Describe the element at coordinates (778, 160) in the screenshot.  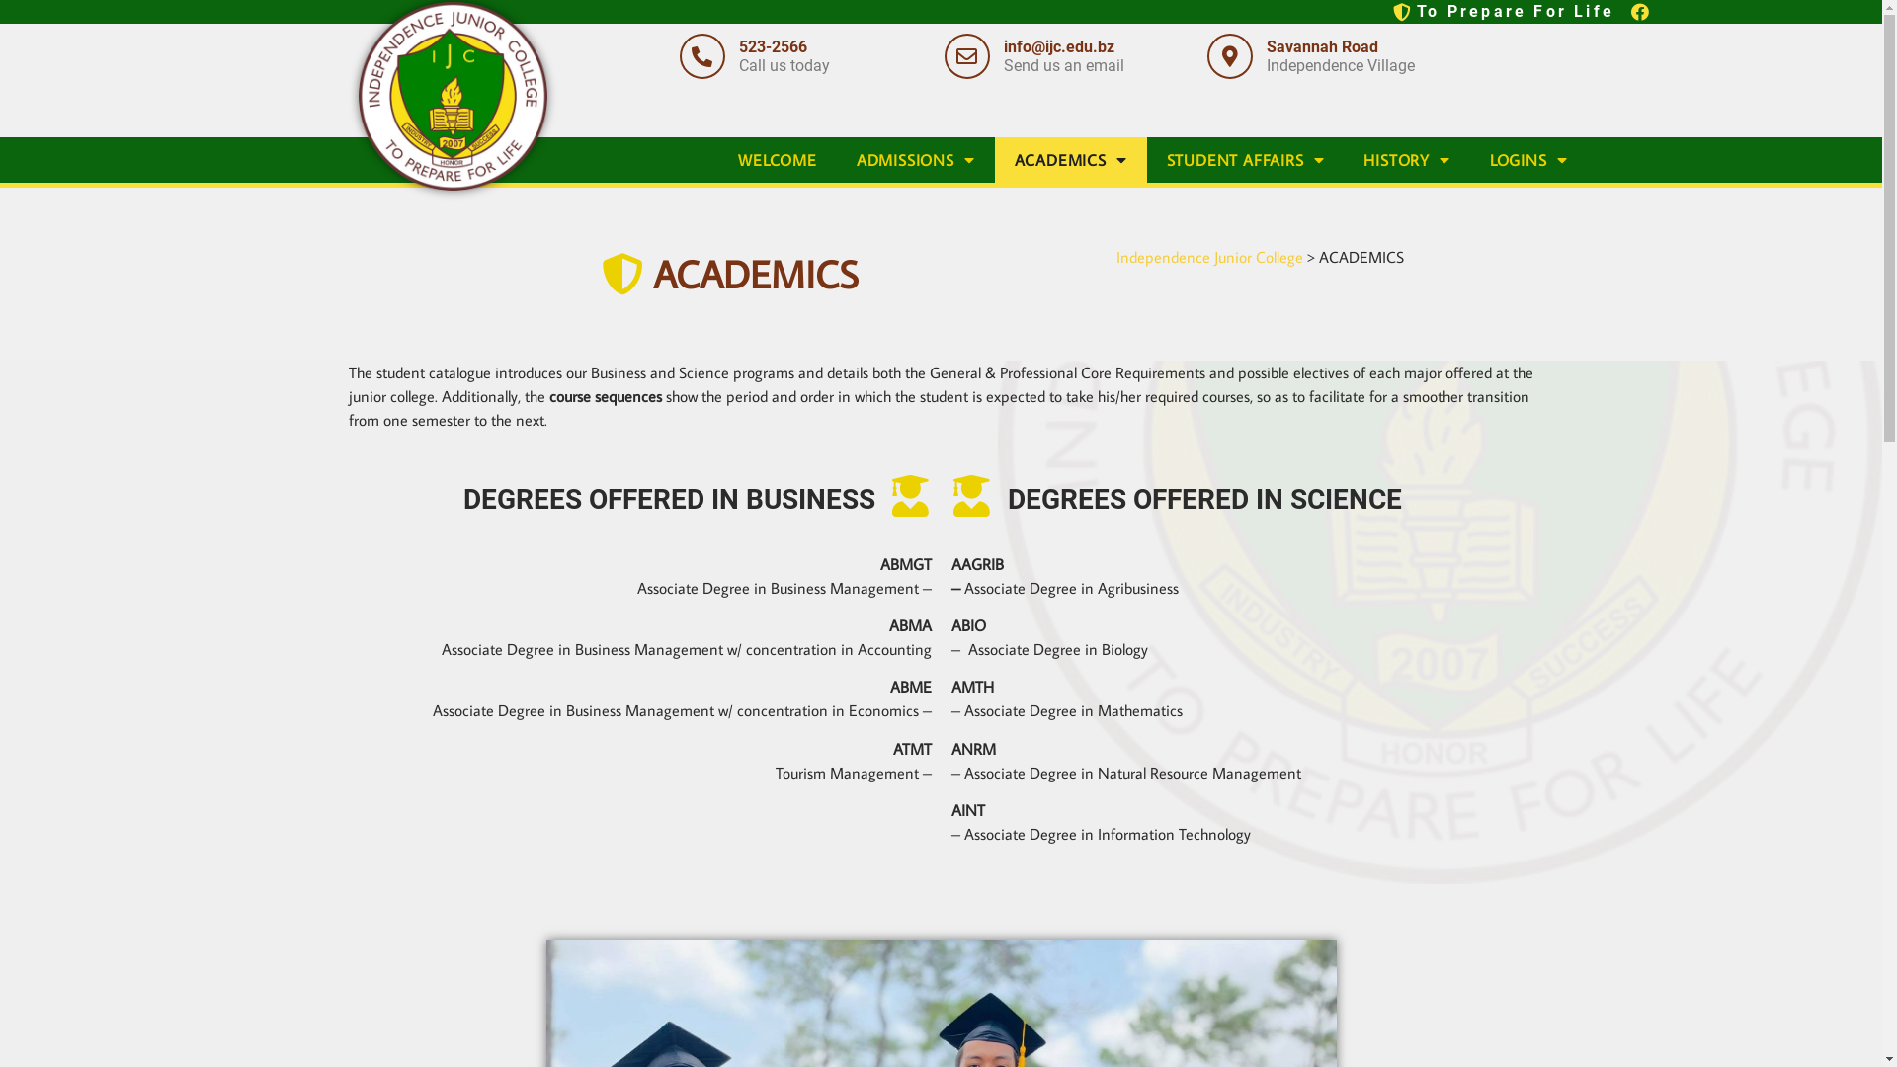
I see `WELCOME` at that location.